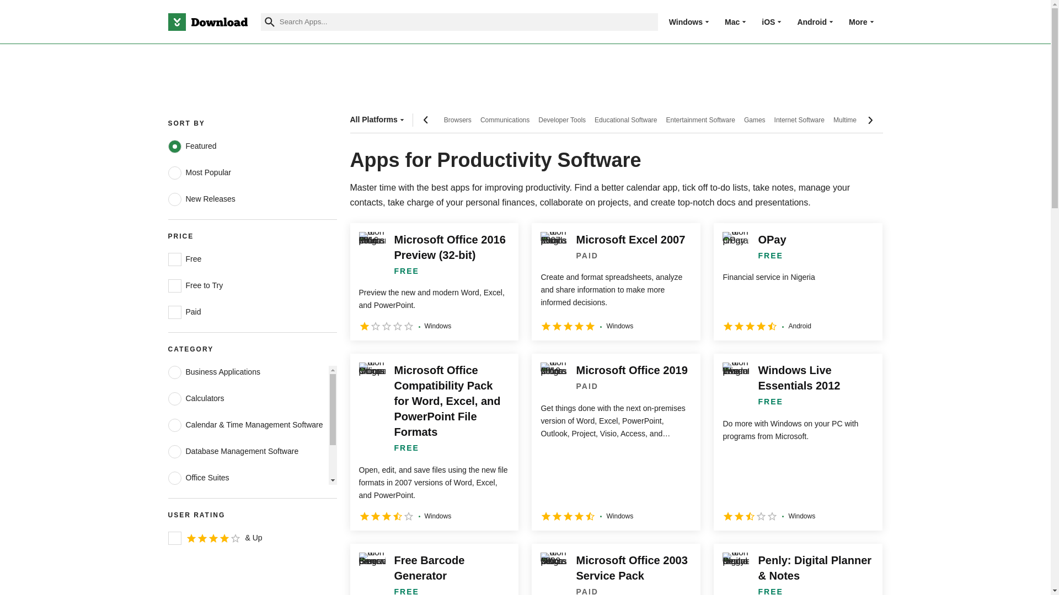 This screenshot has height=595, width=1059. Describe the element at coordinates (174, 398) in the screenshot. I see `utilities-calculators` at that location.